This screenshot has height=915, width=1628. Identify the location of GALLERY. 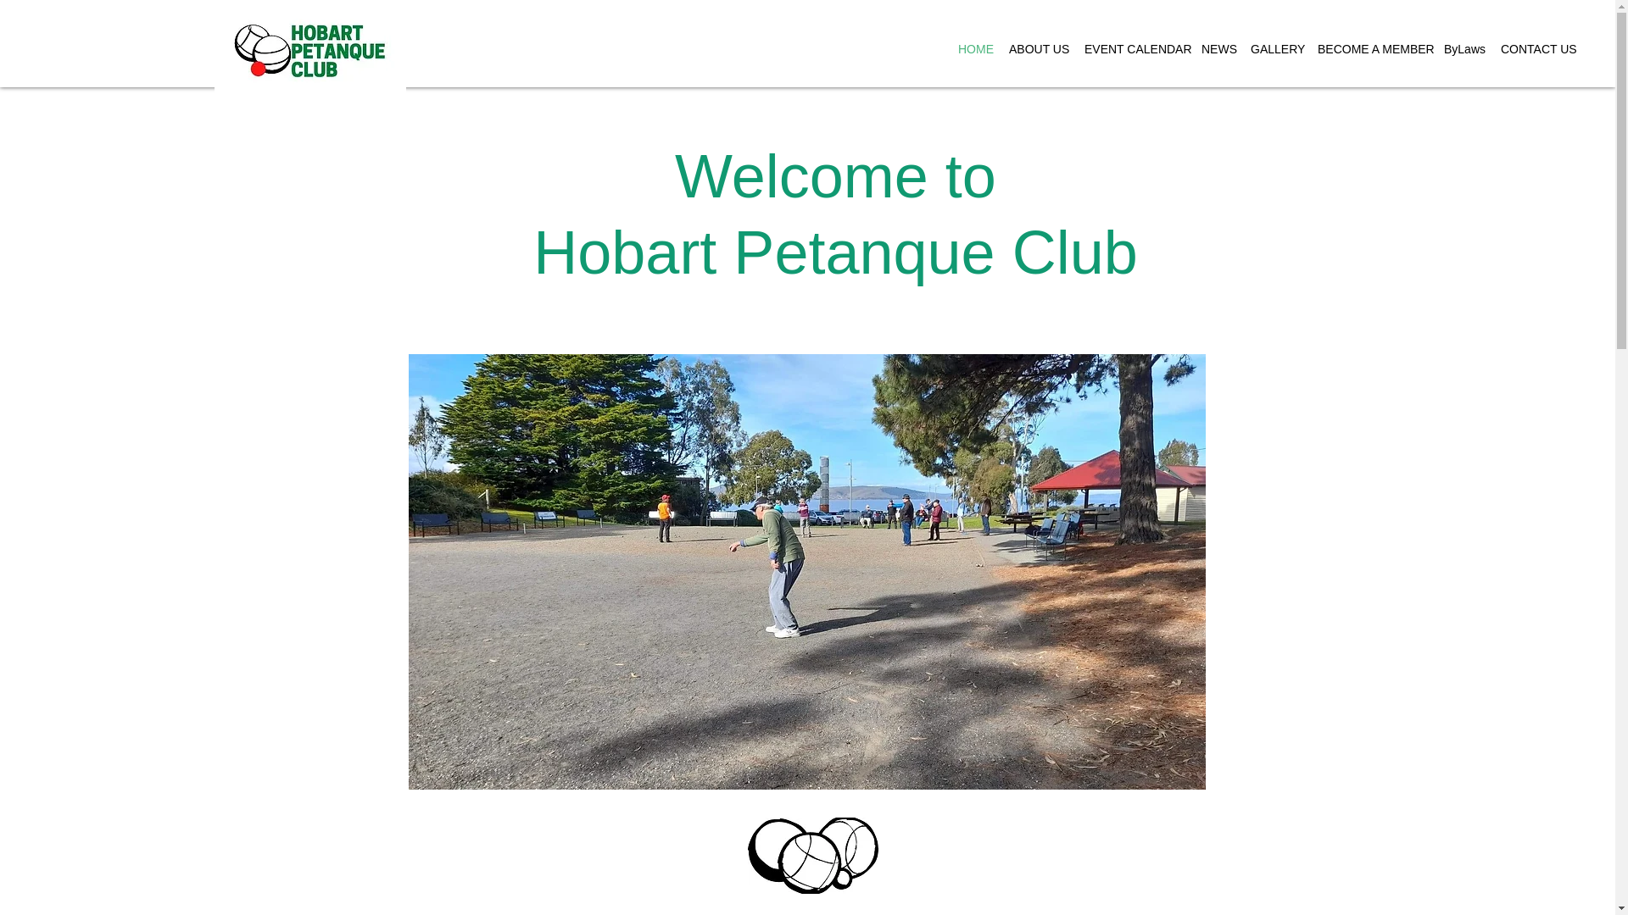
(1275, 49).